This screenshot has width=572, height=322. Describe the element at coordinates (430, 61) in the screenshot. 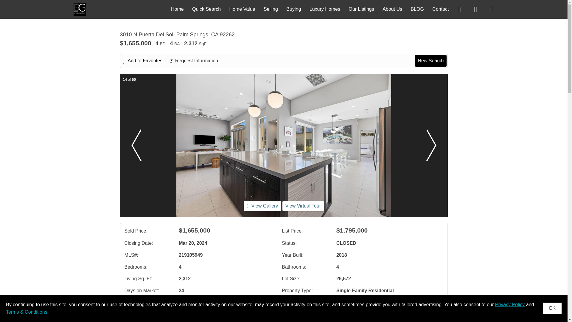

I see `New Search` at that location.